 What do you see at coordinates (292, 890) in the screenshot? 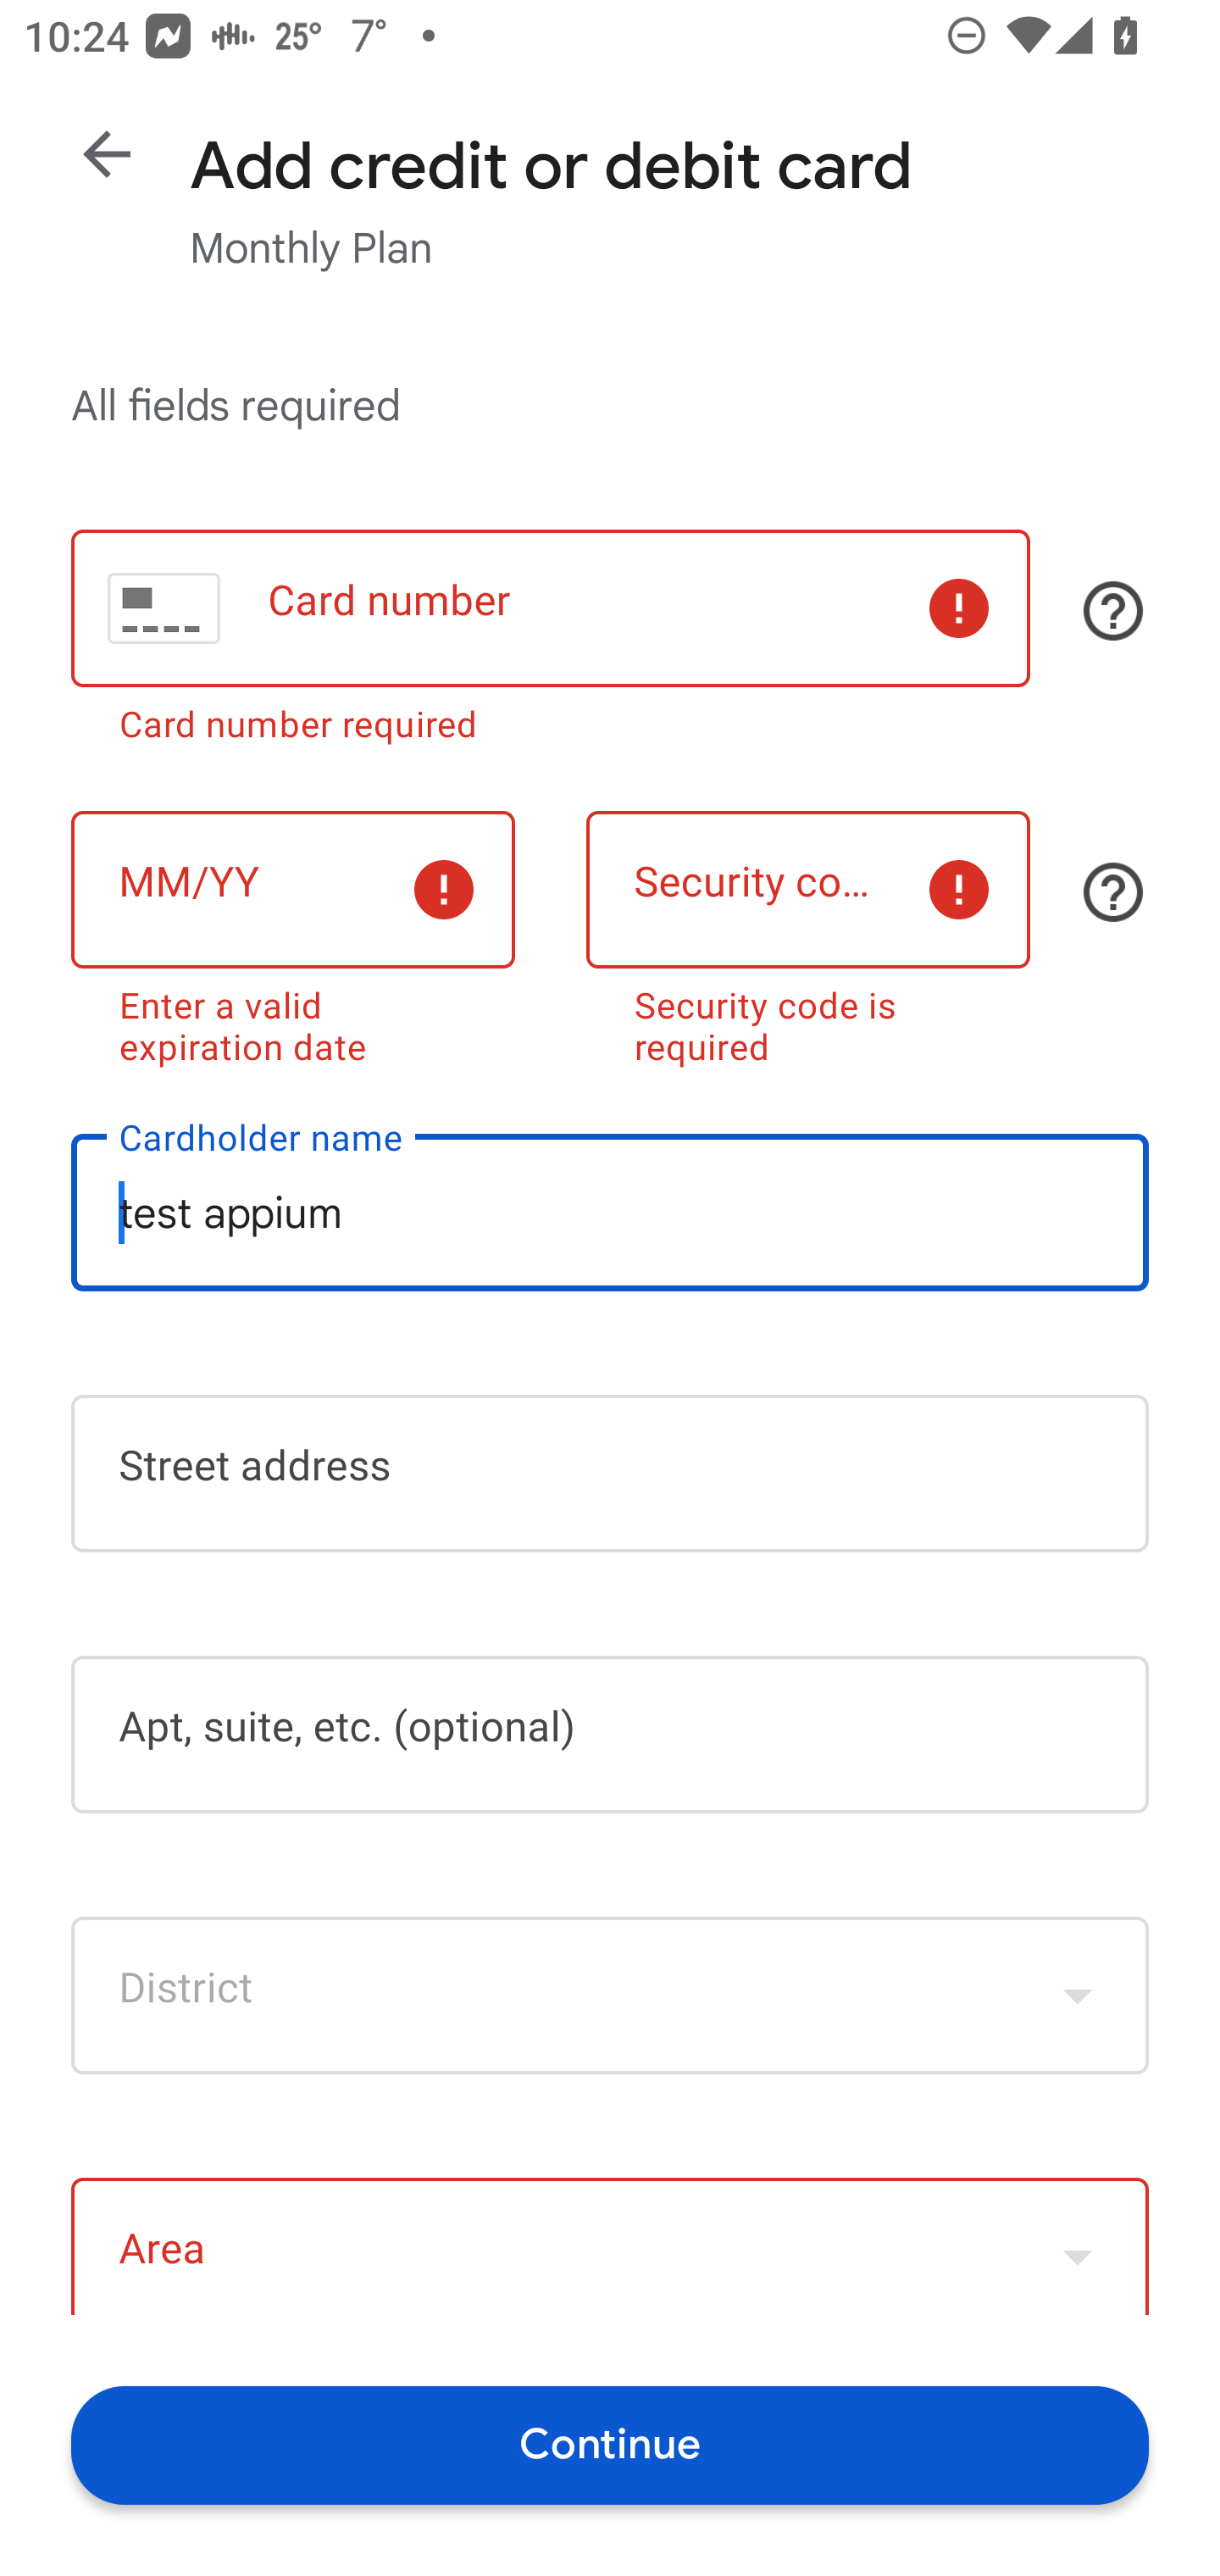
I see `Expiration date, 2 digit month, 2 digit year` at bounding box center [292, 890].